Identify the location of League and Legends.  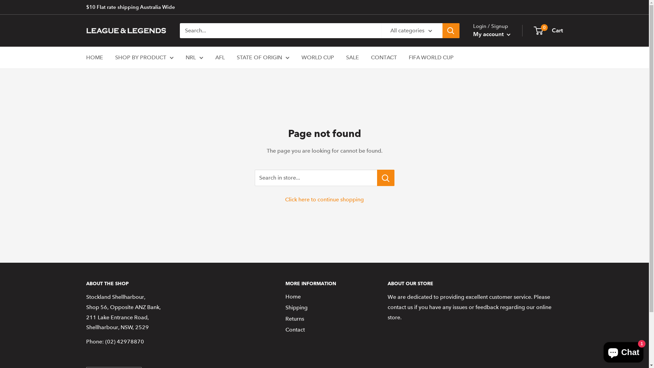
(126, 31).